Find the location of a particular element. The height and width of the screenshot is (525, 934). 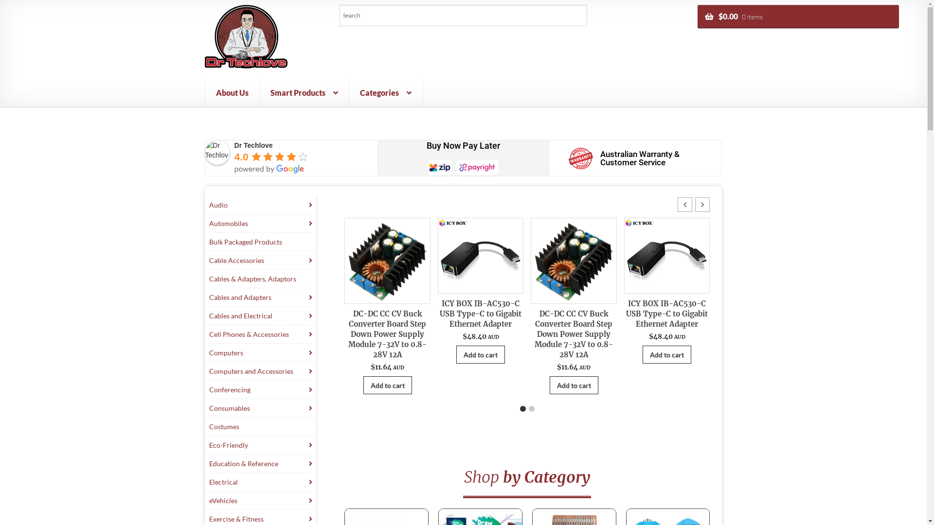

Conferencing     is located at coordinates (261, 390).